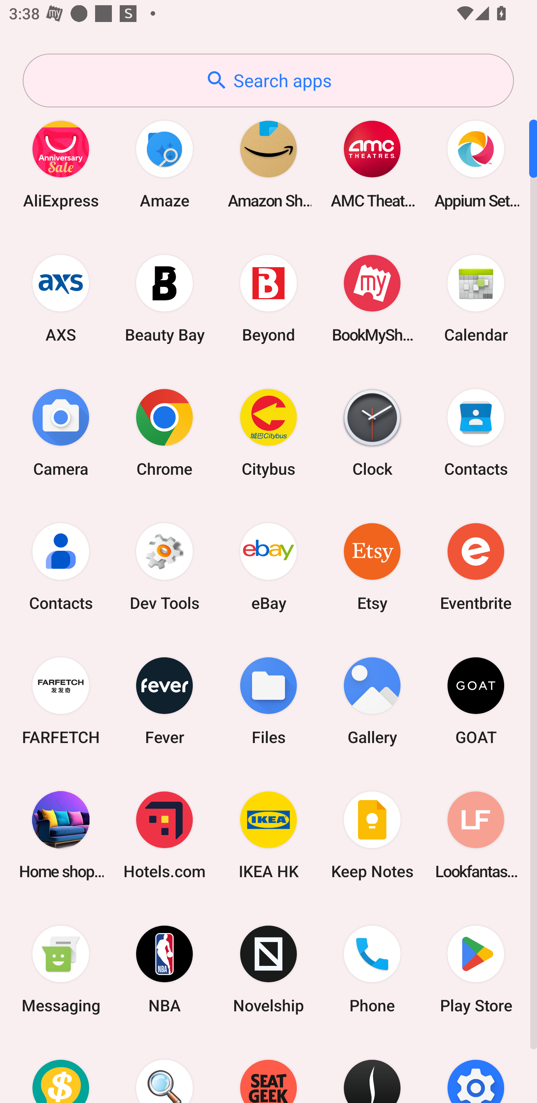  I want to click on eBay, so click(268, 566).